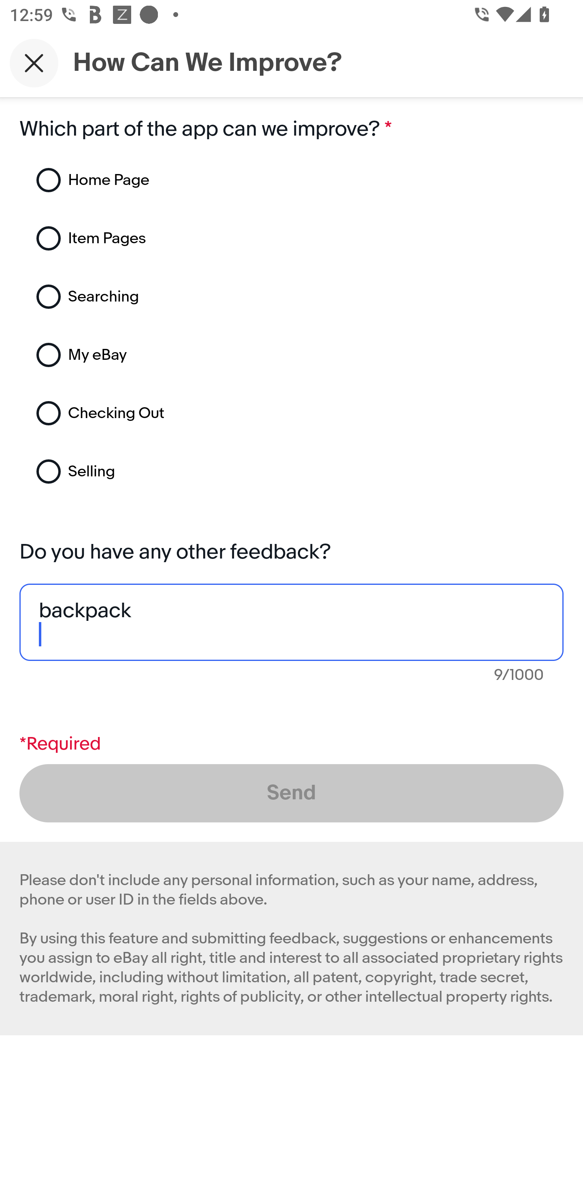 This screenshot has height=1198, width=583. What do you see at coordinates (206, 355) in the screenshot?
I see `My eBay` at bounding box center [206, 355].